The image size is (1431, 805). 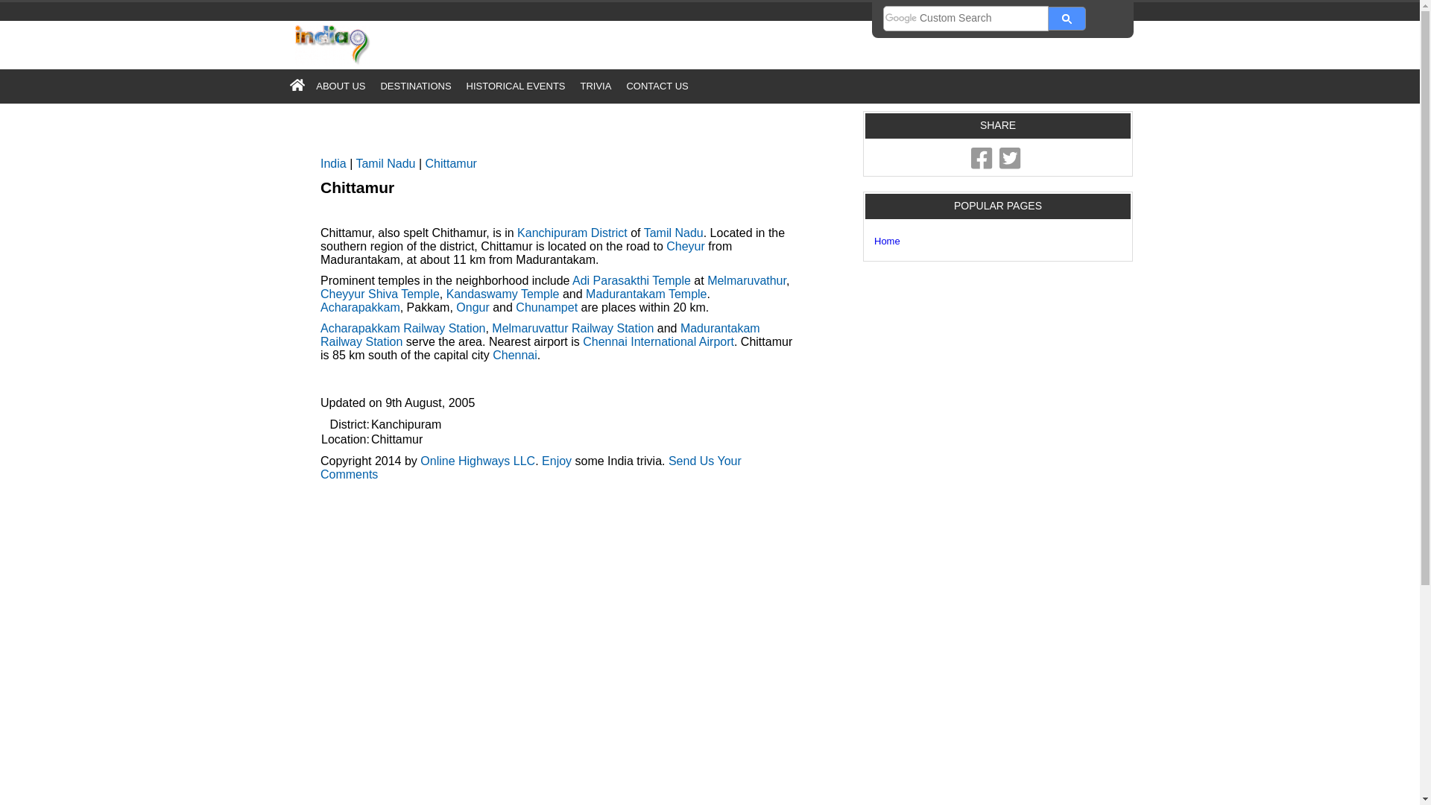 I want to click on Cheyur, so click(x=686, y=246).